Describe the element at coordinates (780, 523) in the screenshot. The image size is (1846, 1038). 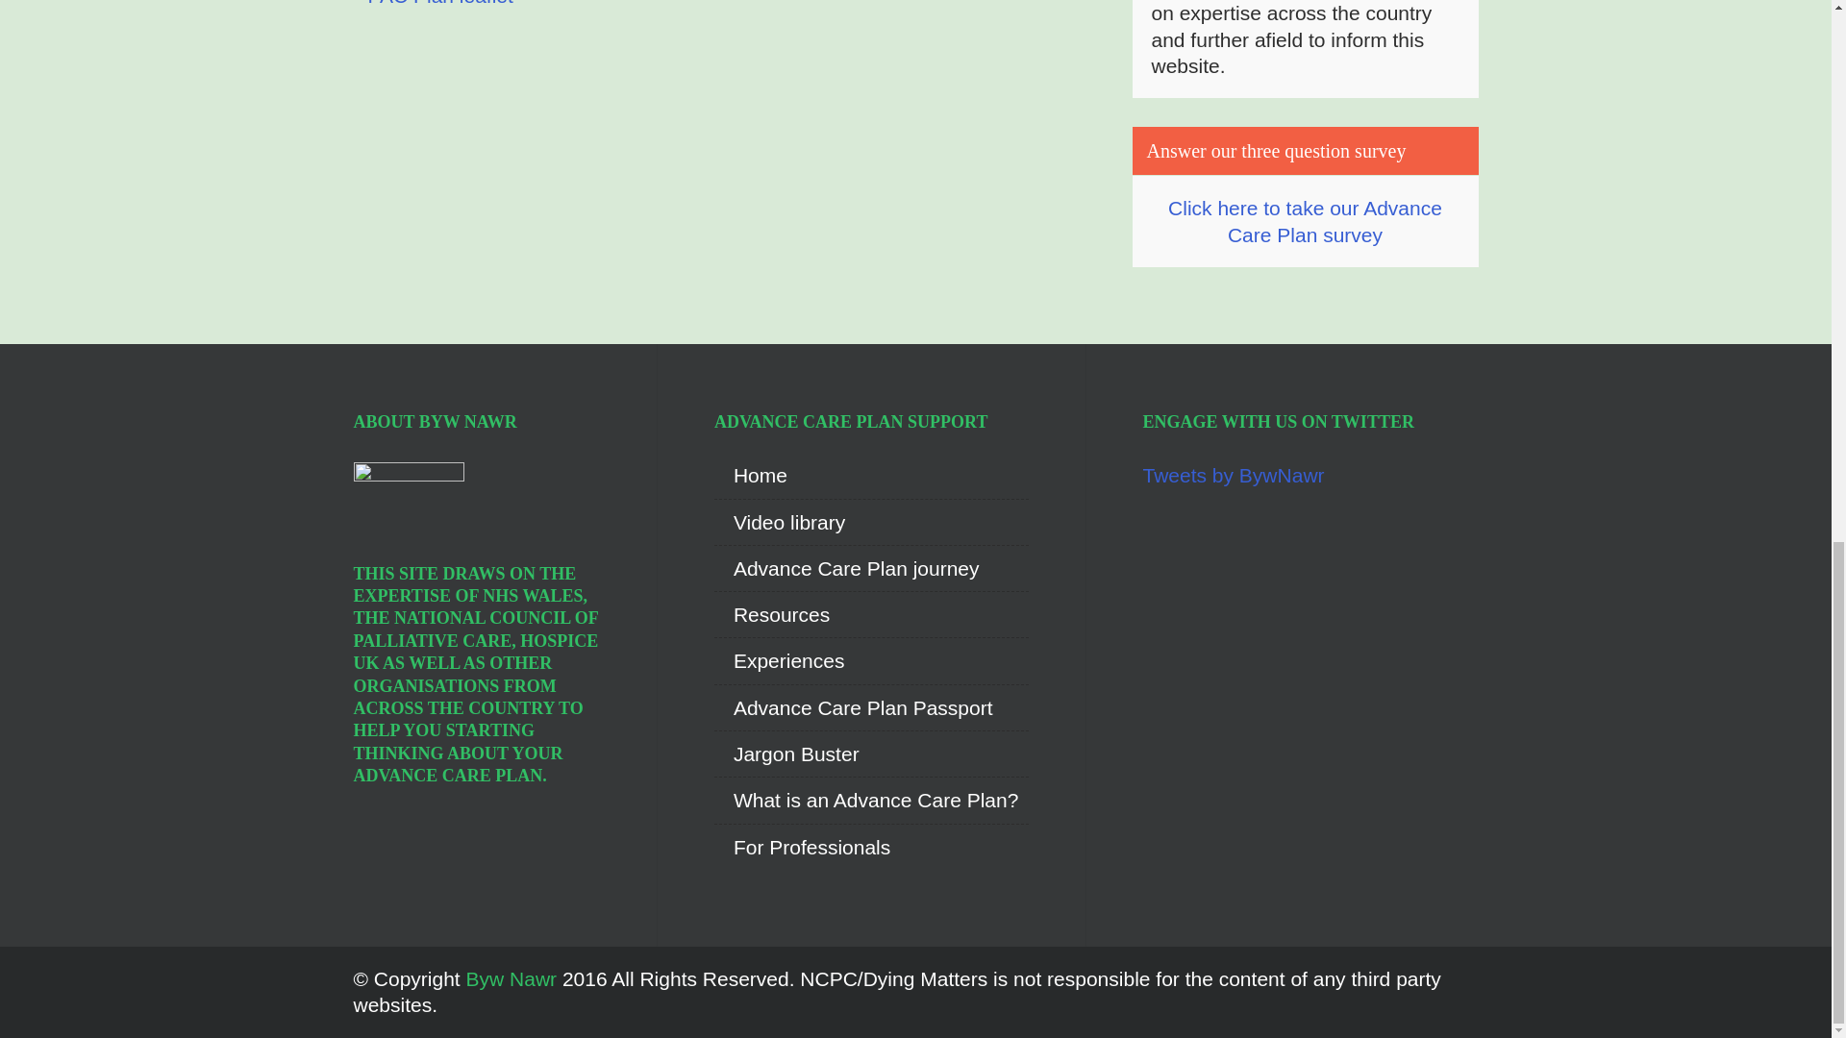
I see `Video library` at that location.